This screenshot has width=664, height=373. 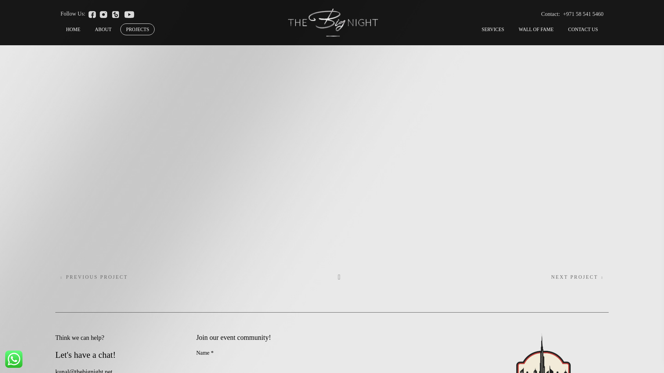 What do you see at coordinates (94, 277) in the screenshot?
I see `PREVIOUS PROJECT` at bounding box center [94, 277].